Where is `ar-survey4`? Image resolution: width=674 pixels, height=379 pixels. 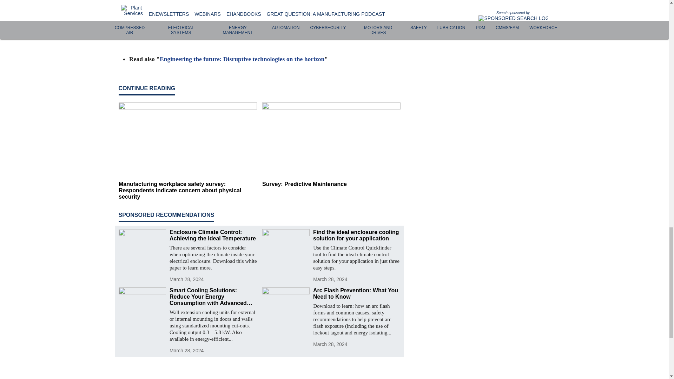 ar-survey4 is located at coordinates (259, 27).